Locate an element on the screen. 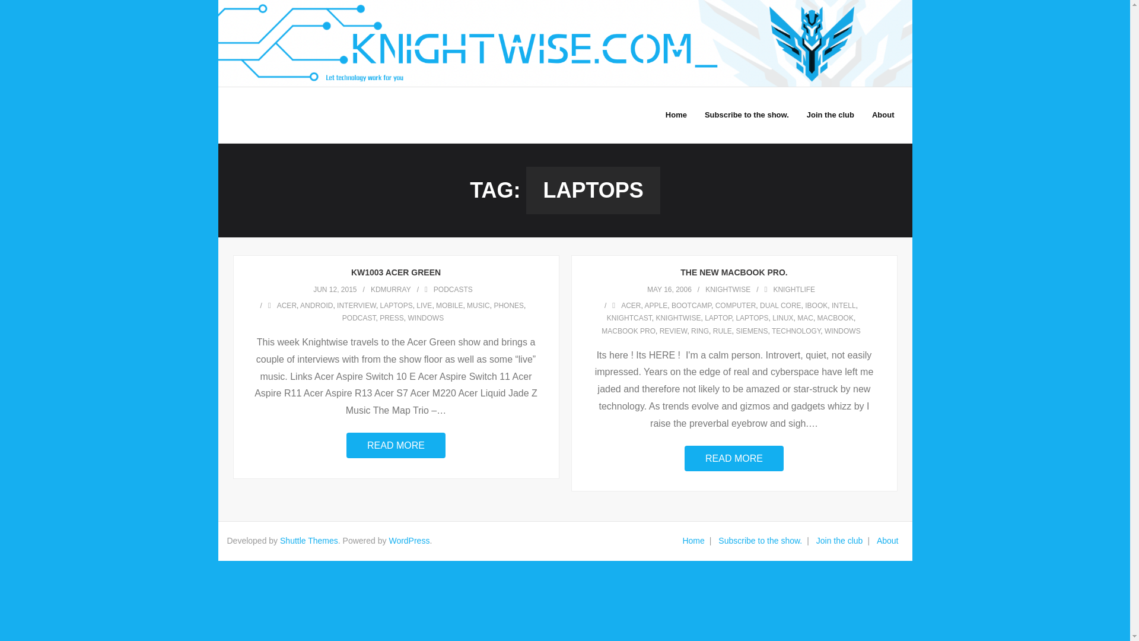 Image resolution: width=1139 pixels, height=641 pixels. INTERVIEW is located at coordinates (356, 305).